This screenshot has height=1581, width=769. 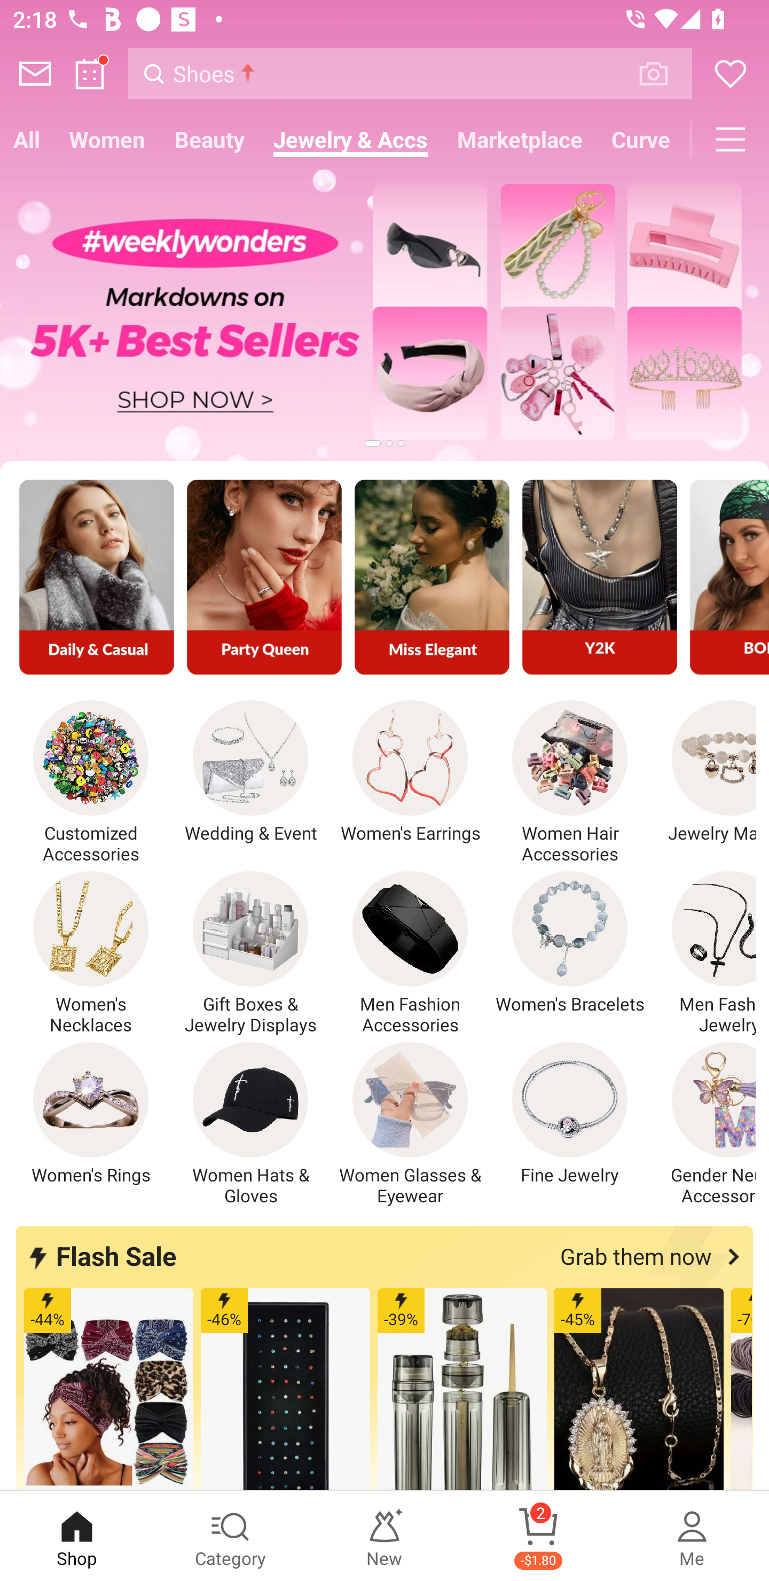 What do you see at coordinates (703, 1124) in the screenshot?
I see `Gender Neutral Accessories` at bounding box center [703, 1124].